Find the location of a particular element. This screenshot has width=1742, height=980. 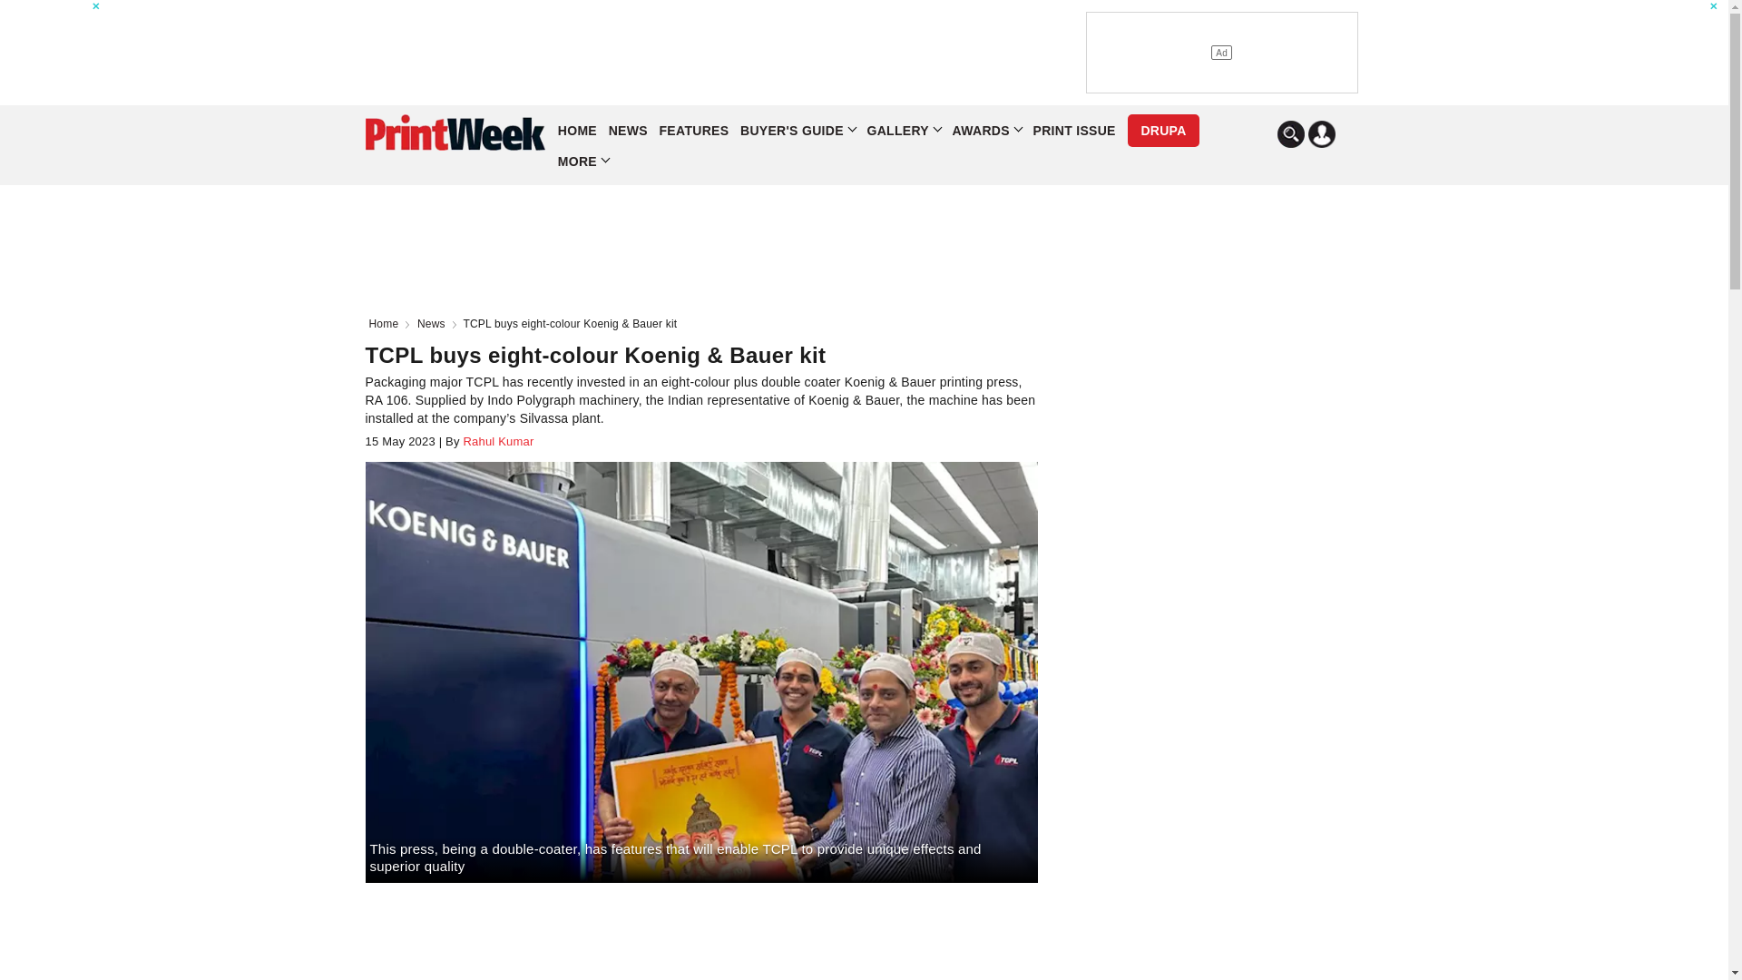

DRUPA is located at coordinates (1162, 131).